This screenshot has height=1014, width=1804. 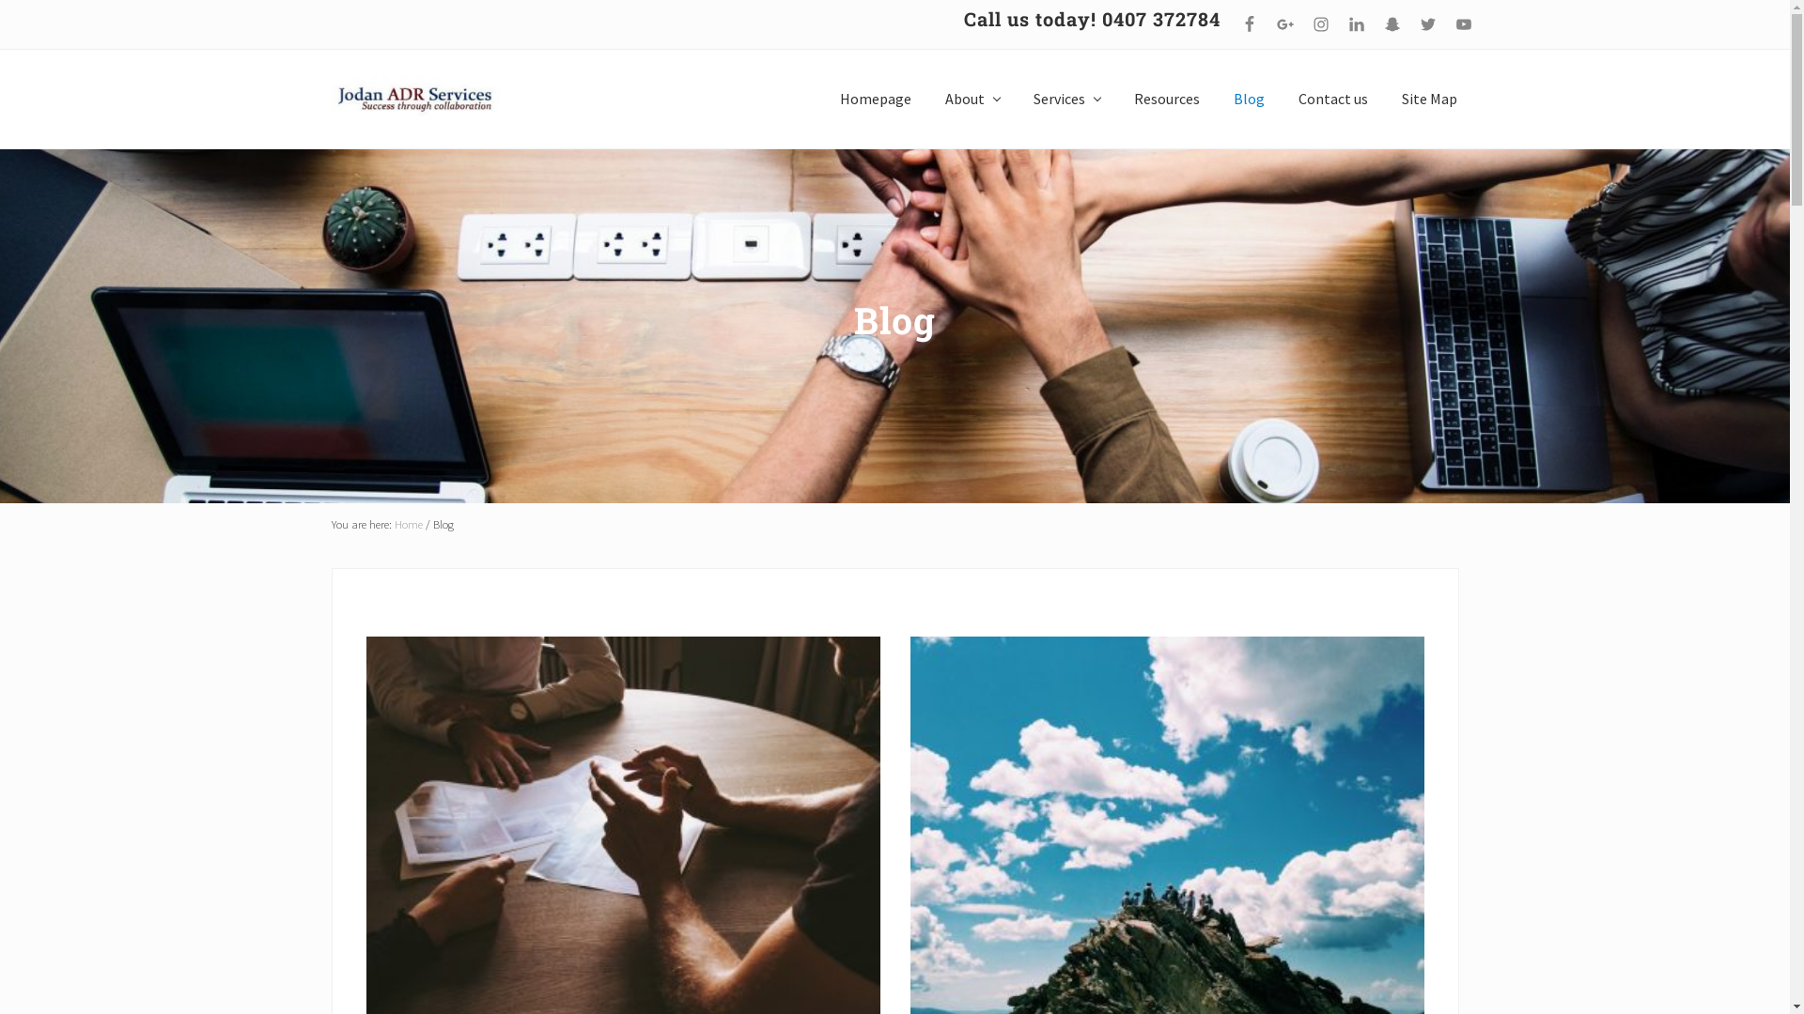 What do you see at coordinates (1463, 24) in the screenshot?
I see `YouTube` at bounding box center [1463, 24].